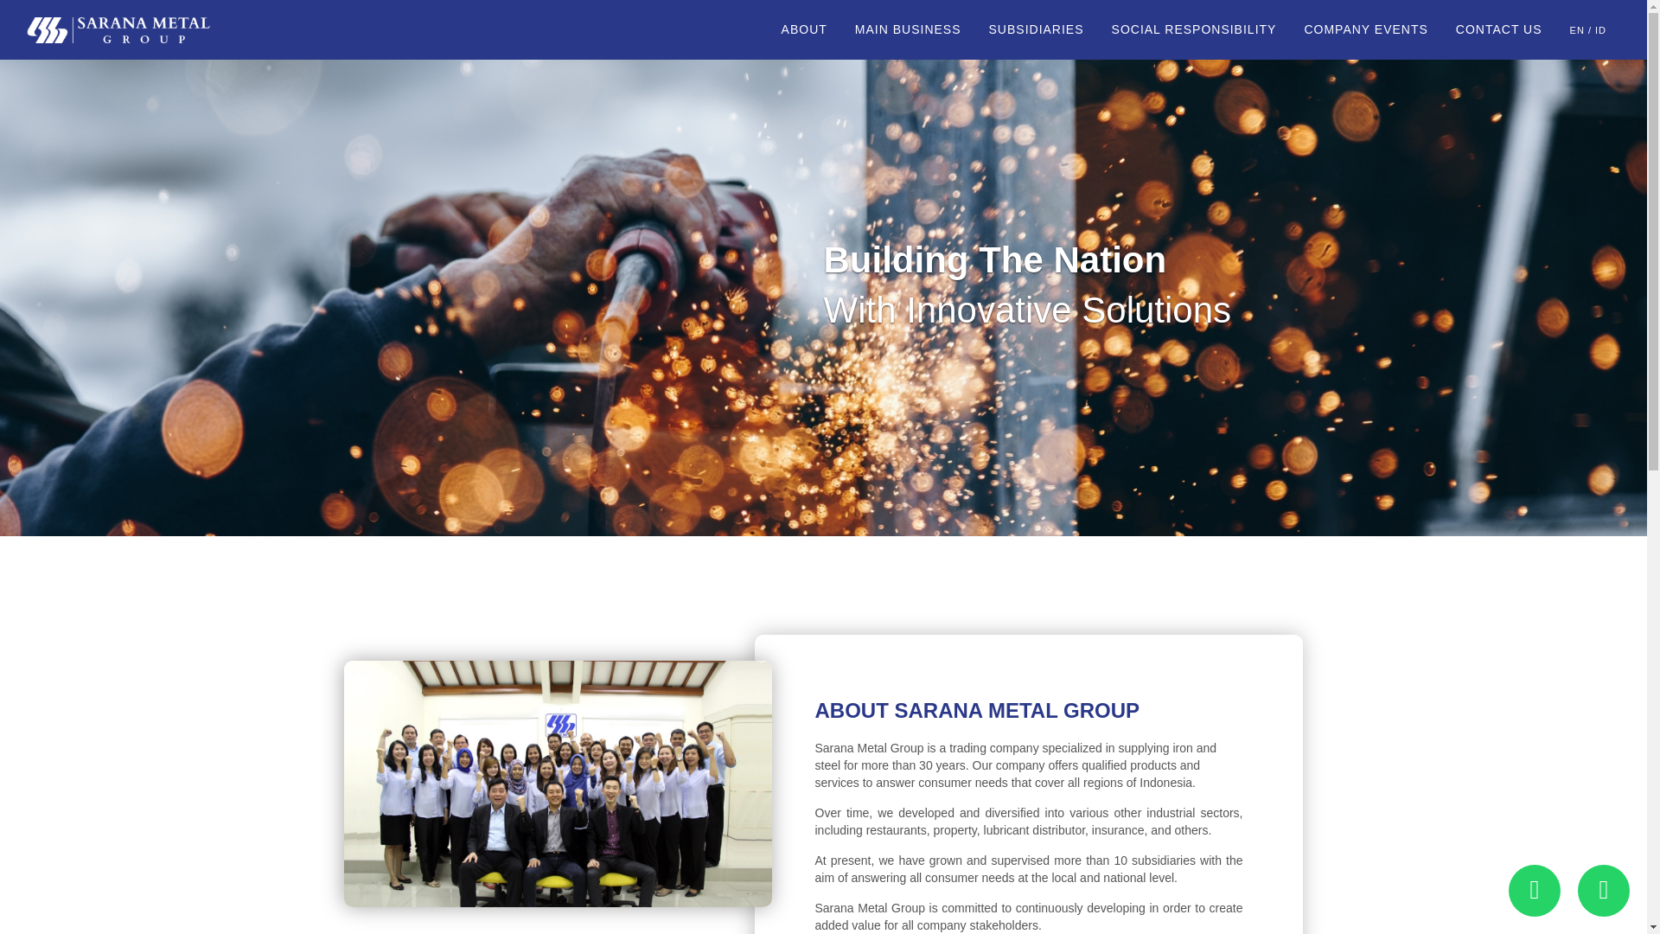  Describe the element at coordinates (1601, 30) in the screenshot. I see `ID` at that location.